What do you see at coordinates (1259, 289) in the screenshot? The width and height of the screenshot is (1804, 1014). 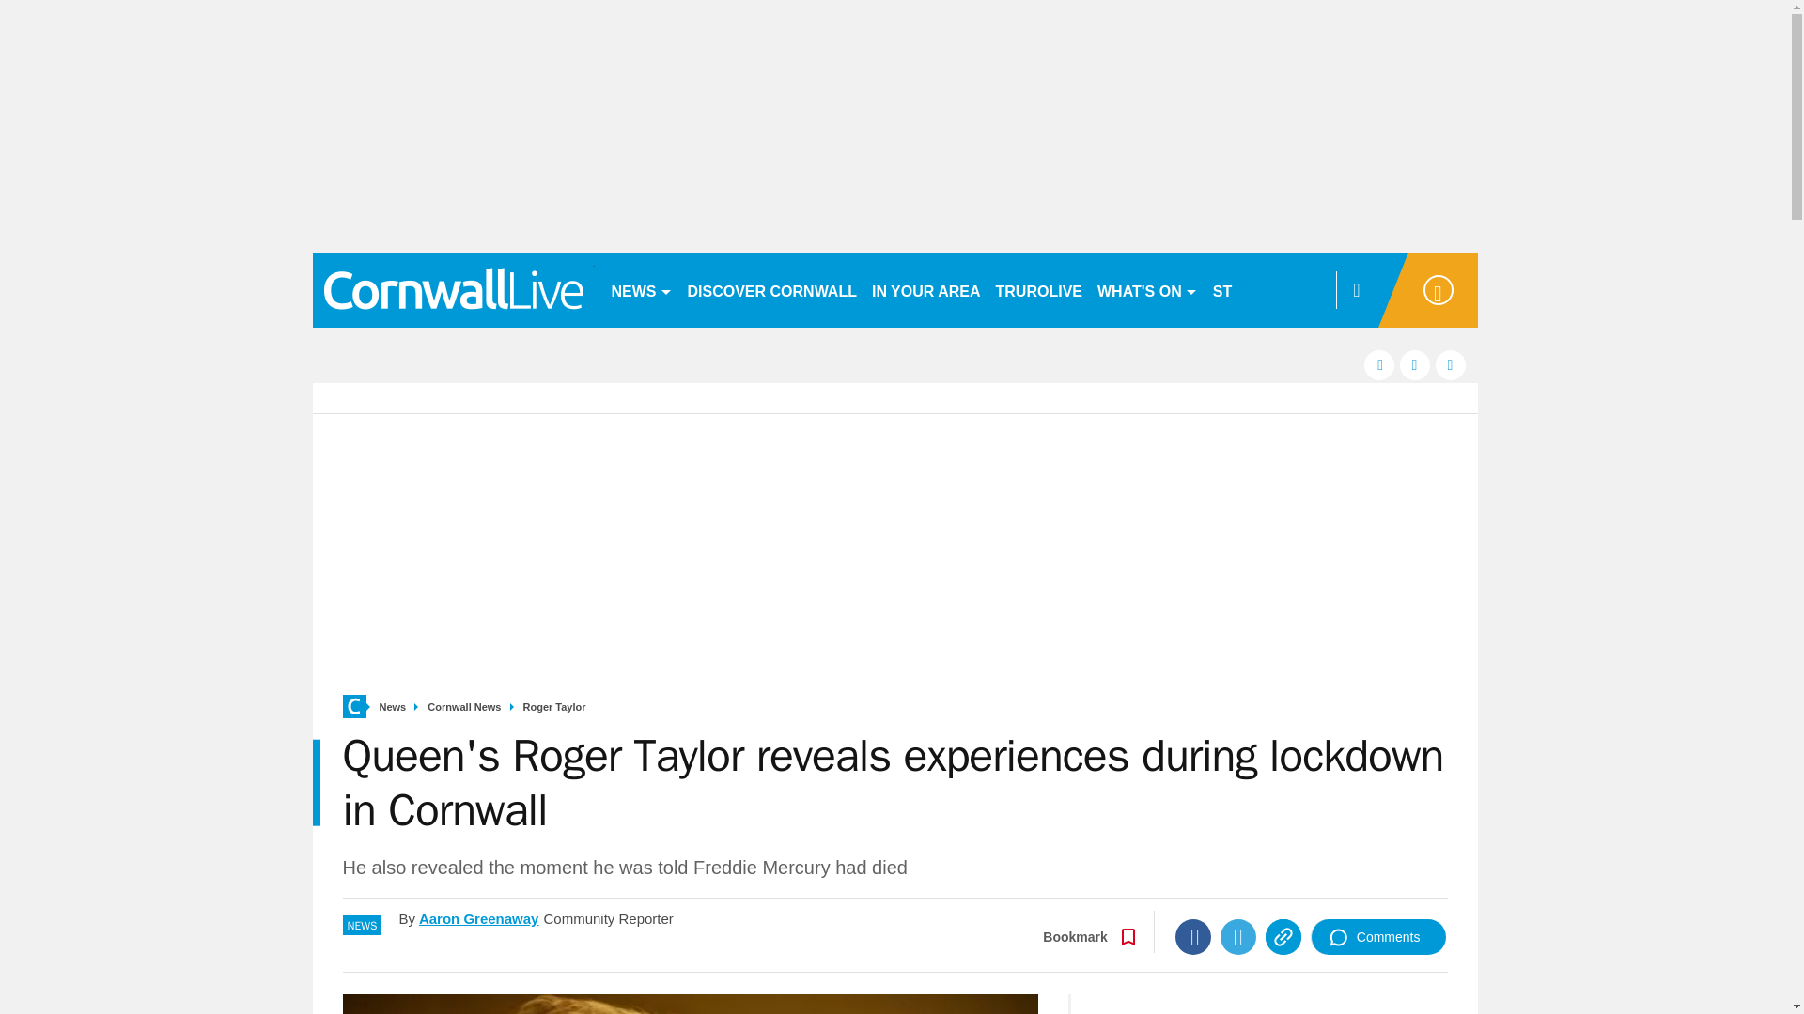 I see `ST AUSTELL` at bounding box center [1259, 289].